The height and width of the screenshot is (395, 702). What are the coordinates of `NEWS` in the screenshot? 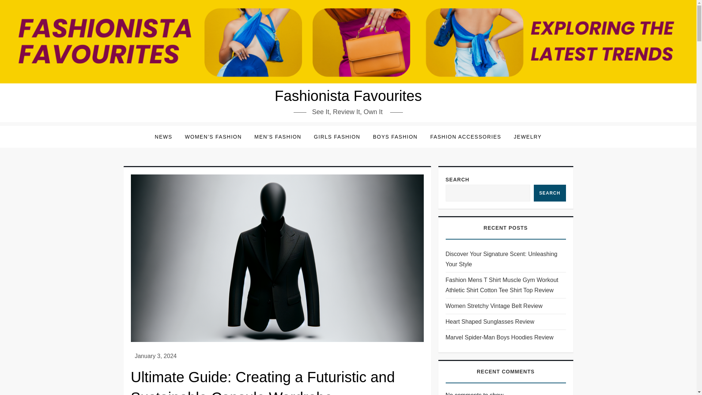 It's located at (163, 137).